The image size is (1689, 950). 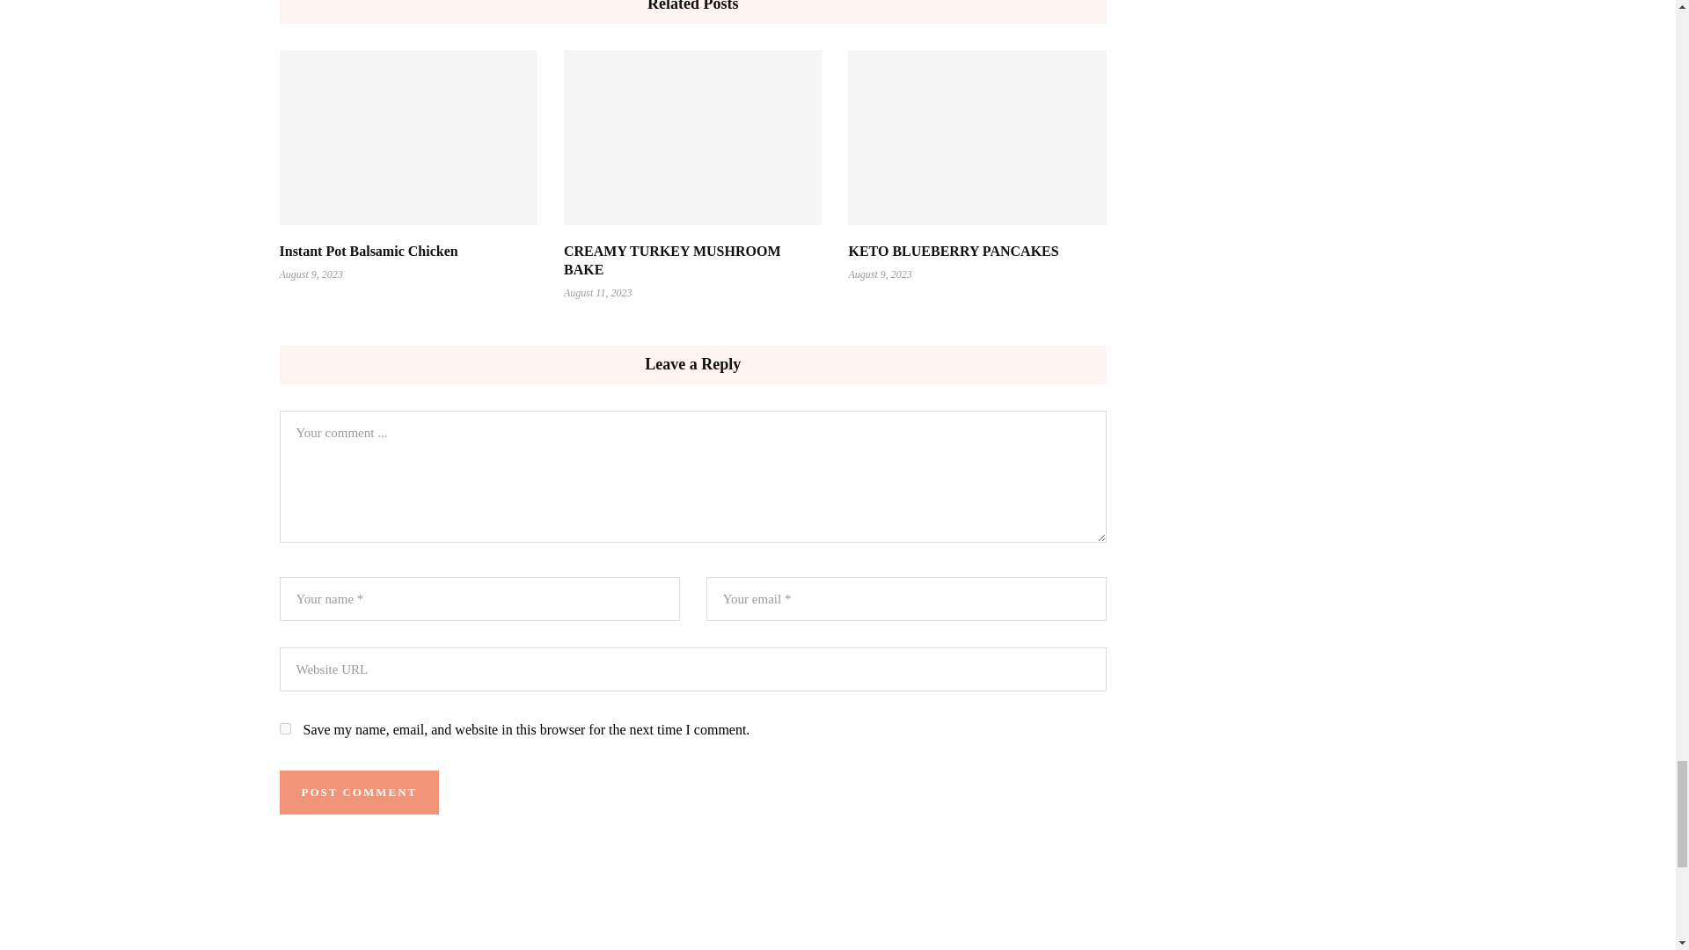 I want to click on Post Comment, so click(x=359, y=792).